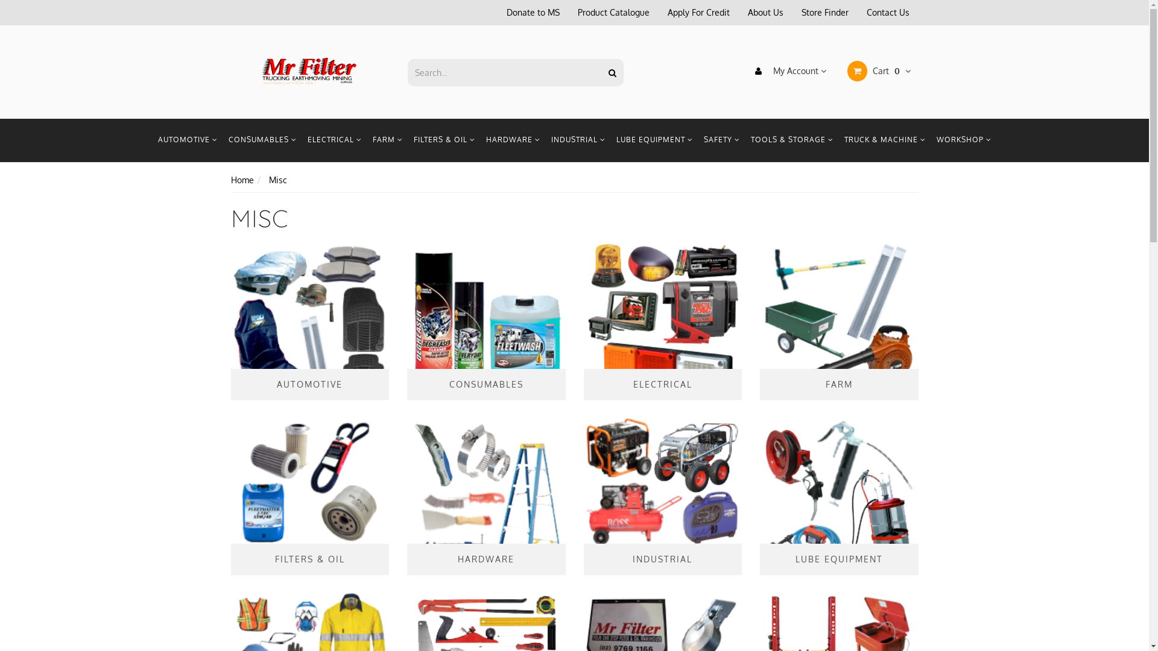 The image size is (1158, 651). What do you see at coordinates (513, 140) in the screenshot?
I see `HARDWARE` at bounding box center [513, 140].